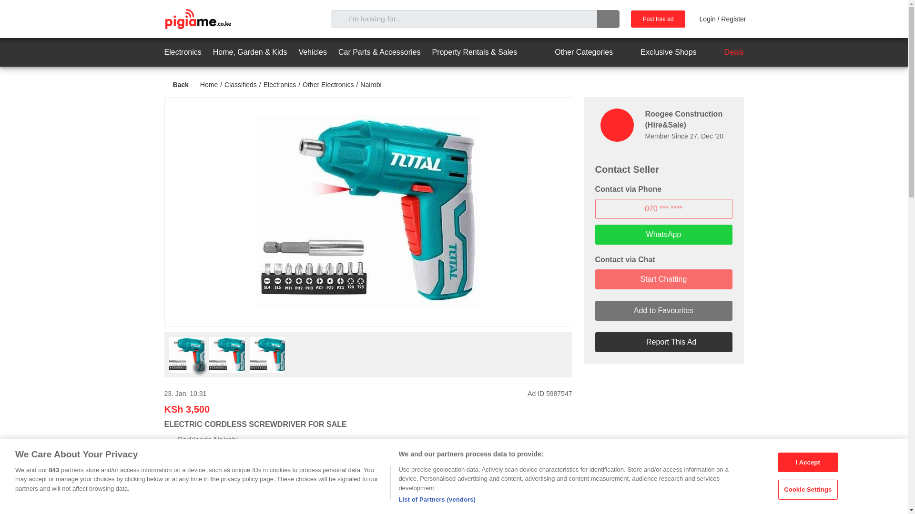 The image size is (915, 514). Describe the element at coordinates (313, 52) in the screenshot. I see `Vehicles` at that location.